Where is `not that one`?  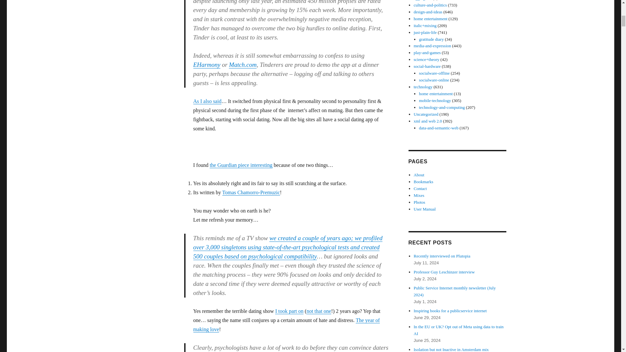 not that one is located at coordinates (319, 311).